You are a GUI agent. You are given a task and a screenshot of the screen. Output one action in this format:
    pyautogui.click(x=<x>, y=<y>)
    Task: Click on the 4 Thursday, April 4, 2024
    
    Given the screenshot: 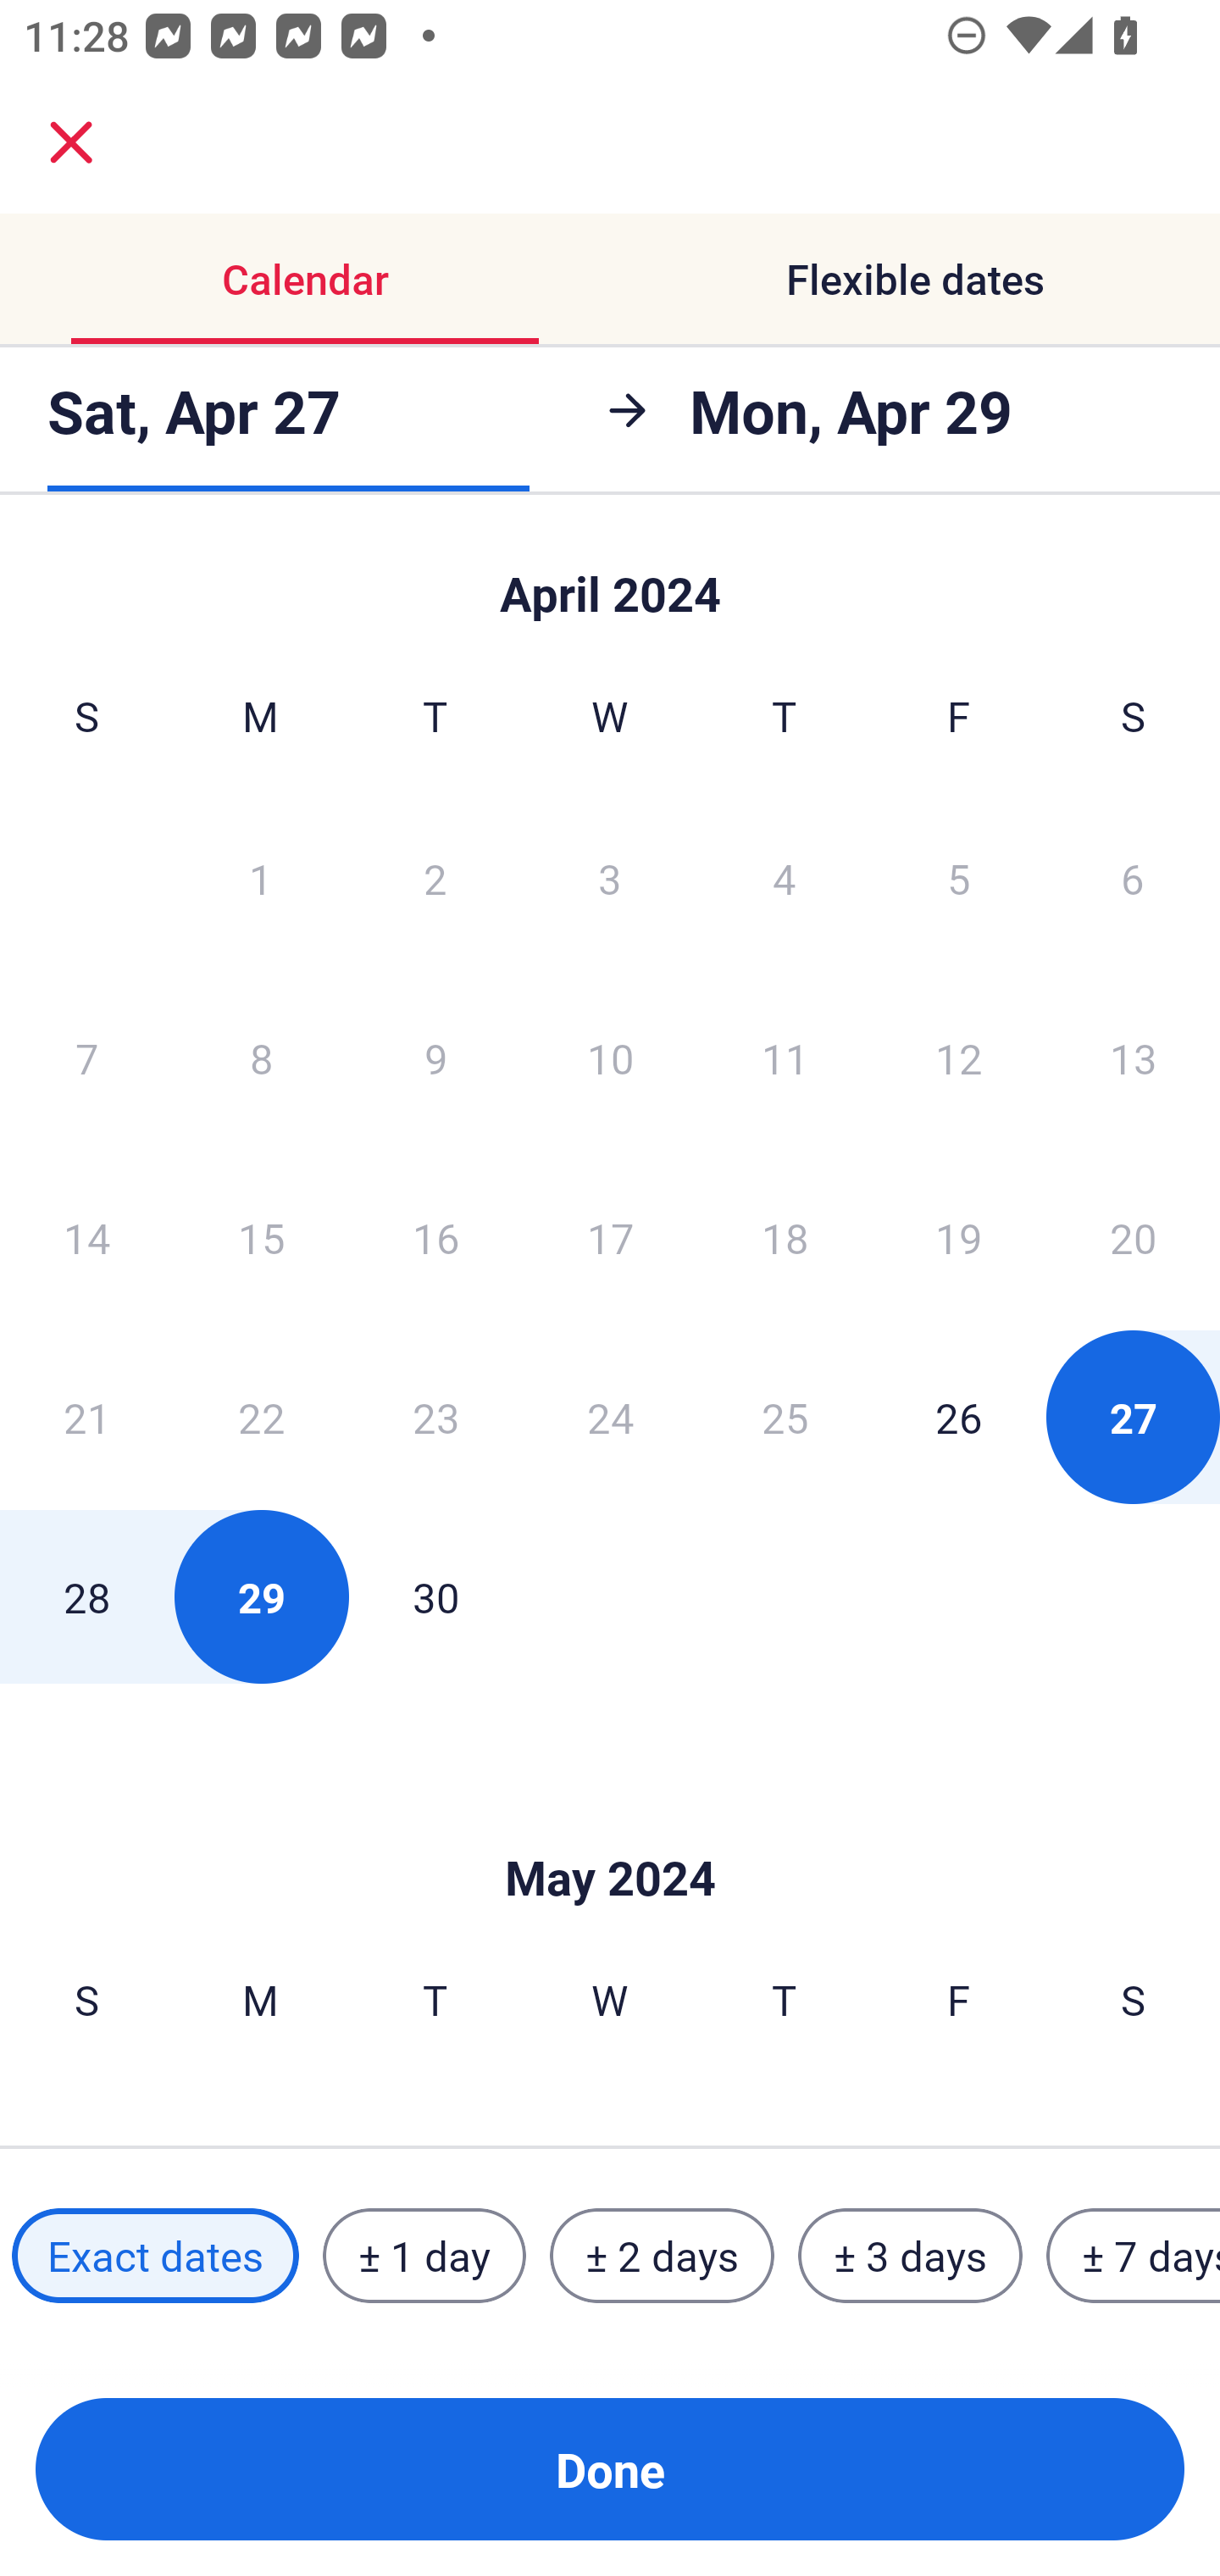 What is the action you would take?
    pyautogui.click(x=785, y=878)
    